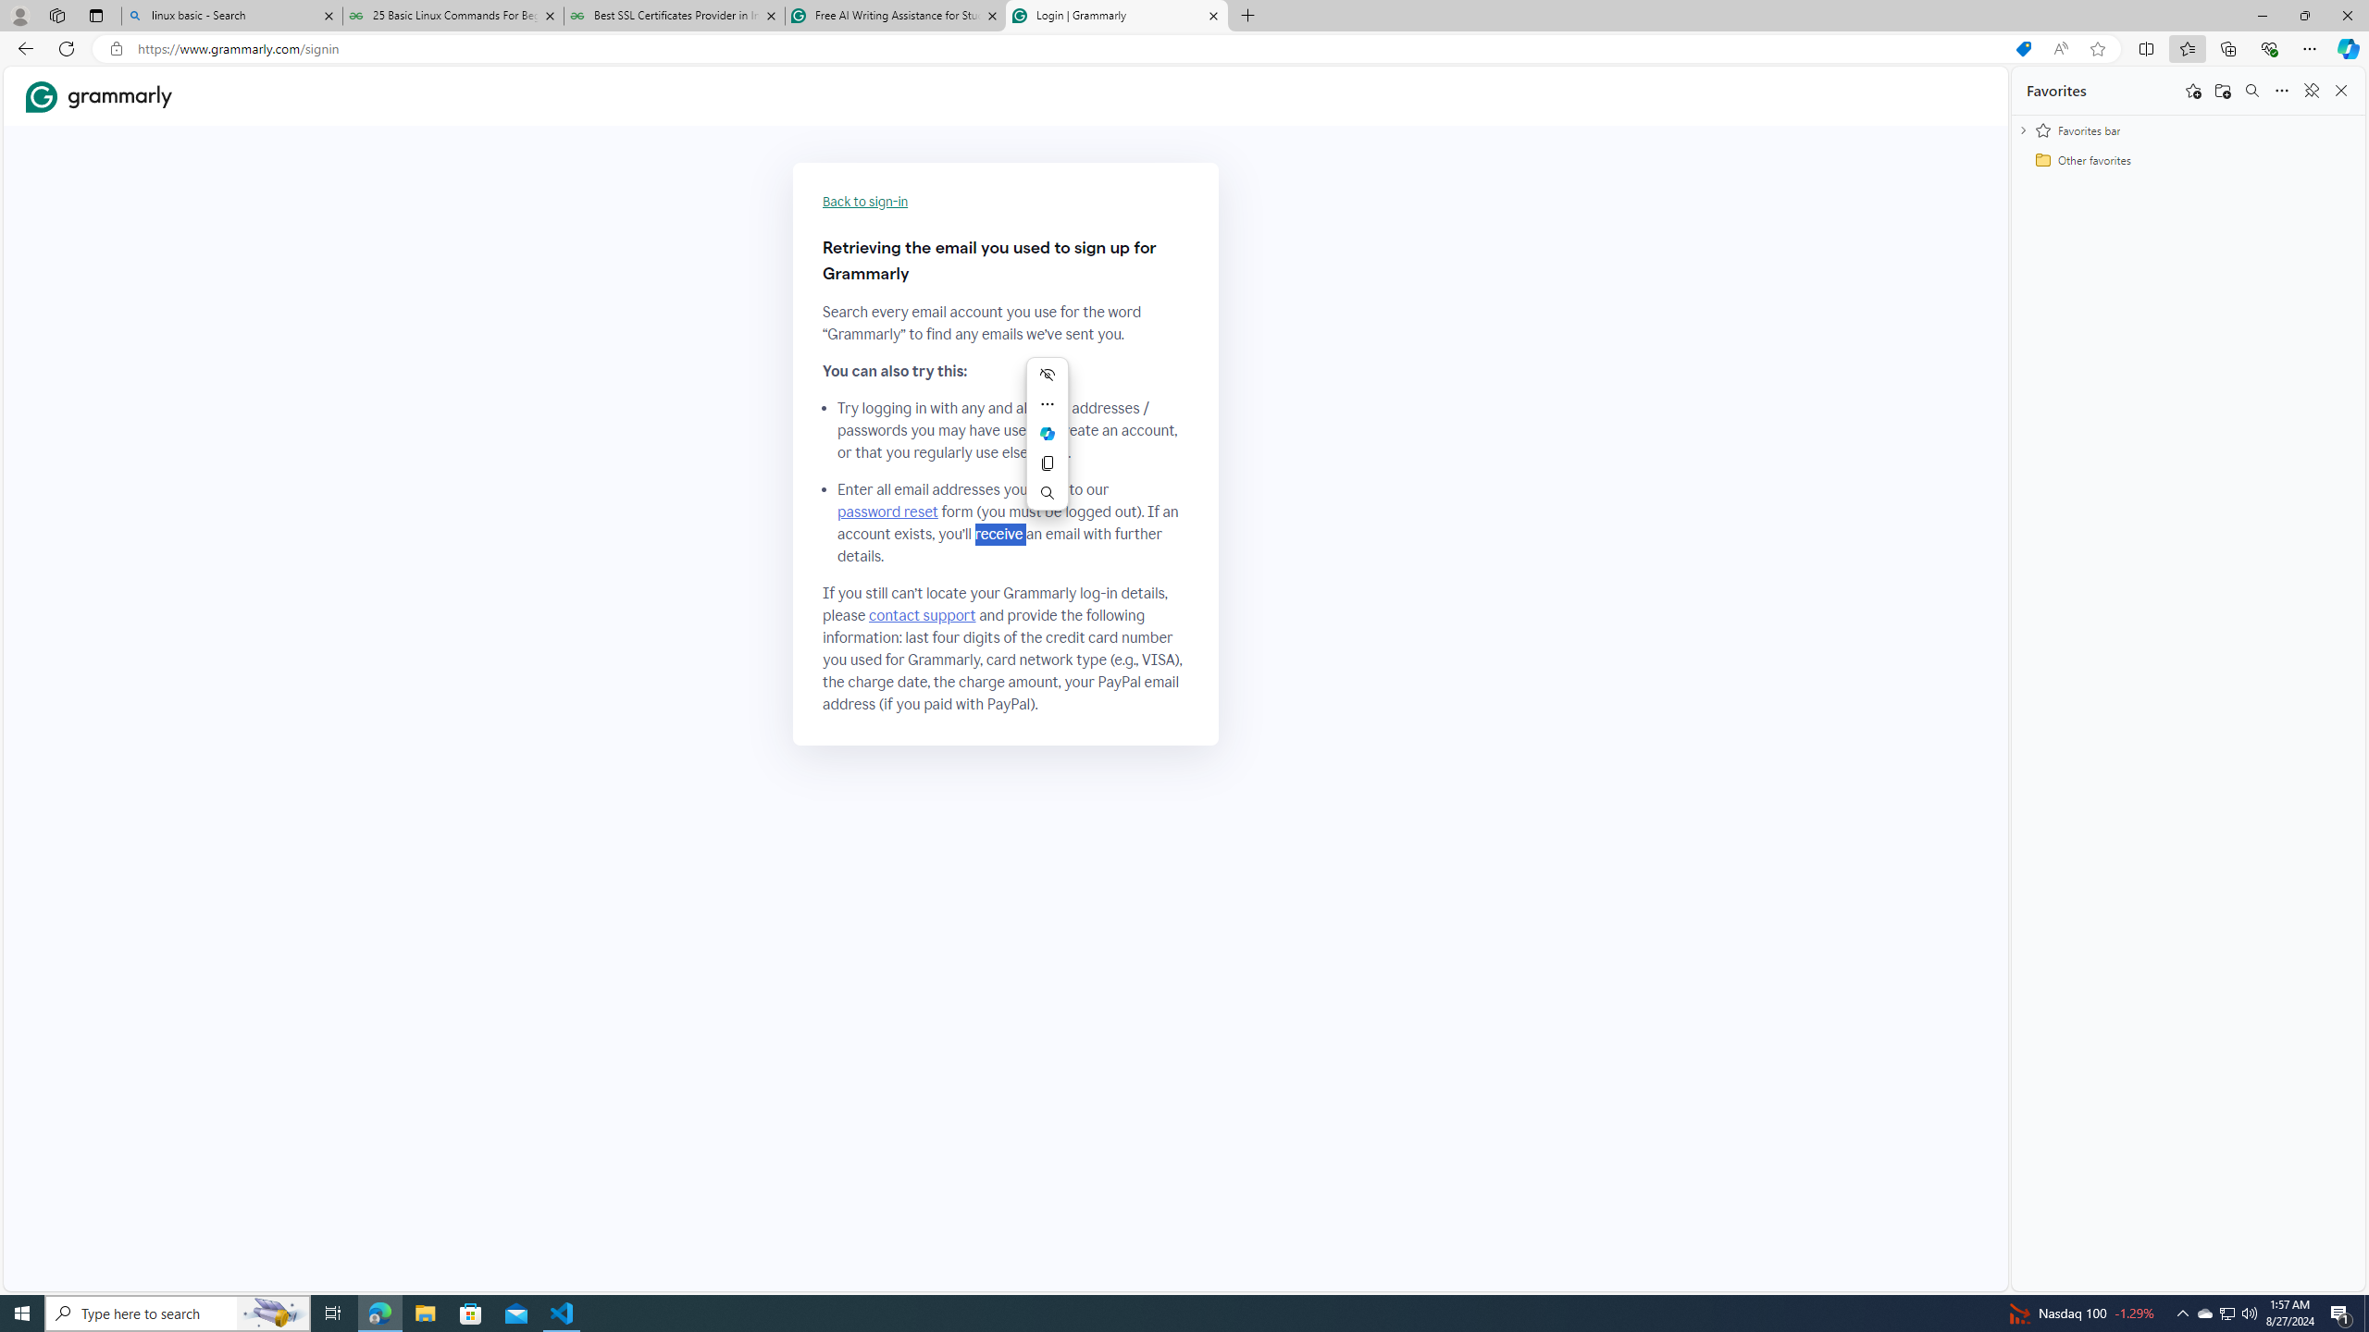 This screenshot has width=2369, height=1332. What do you see at coordinates (922, 616) in the screenshot?
I see `contact support` at bounding box center [922, 616].